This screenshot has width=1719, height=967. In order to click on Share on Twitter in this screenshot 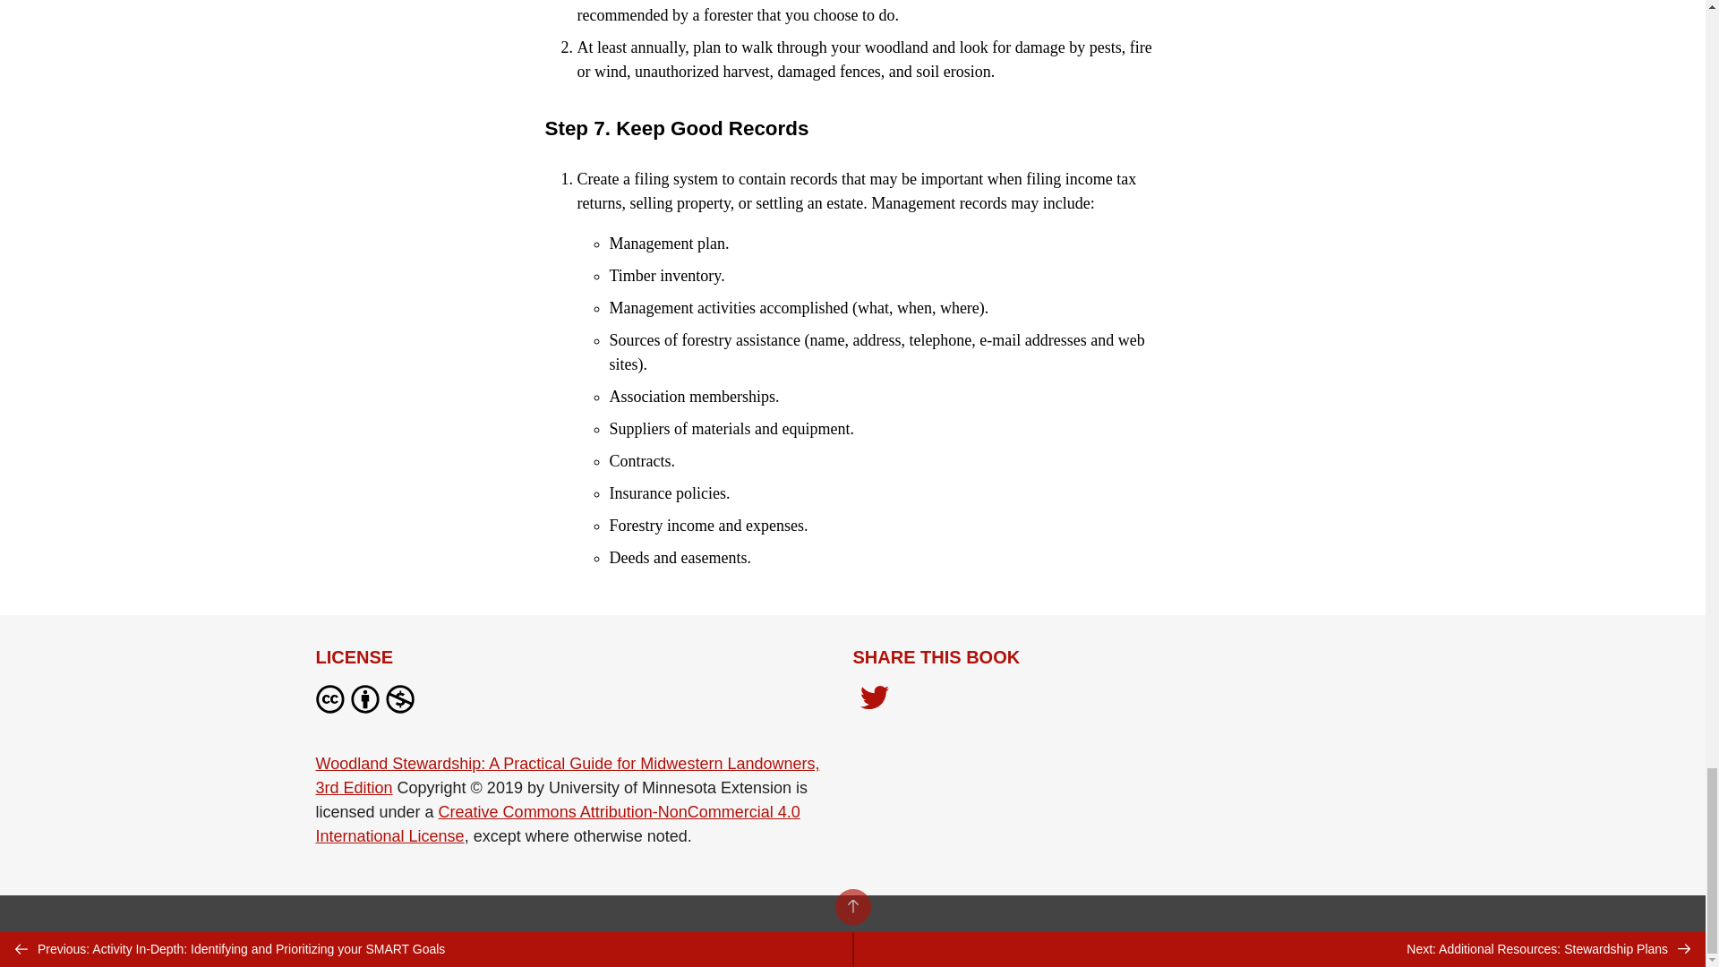, I will do `click(874, 698)`.